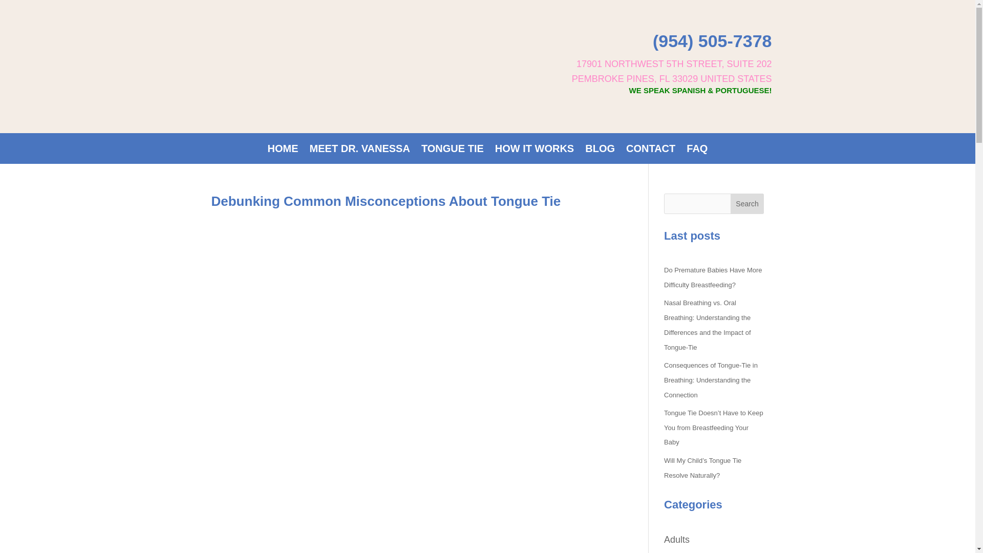  What do you see at coordinates (713, 277) in the screenshot?
I see `Do Premature Babies Have More Difficulty Breastfeeding?` at bounding box center [713, 277].